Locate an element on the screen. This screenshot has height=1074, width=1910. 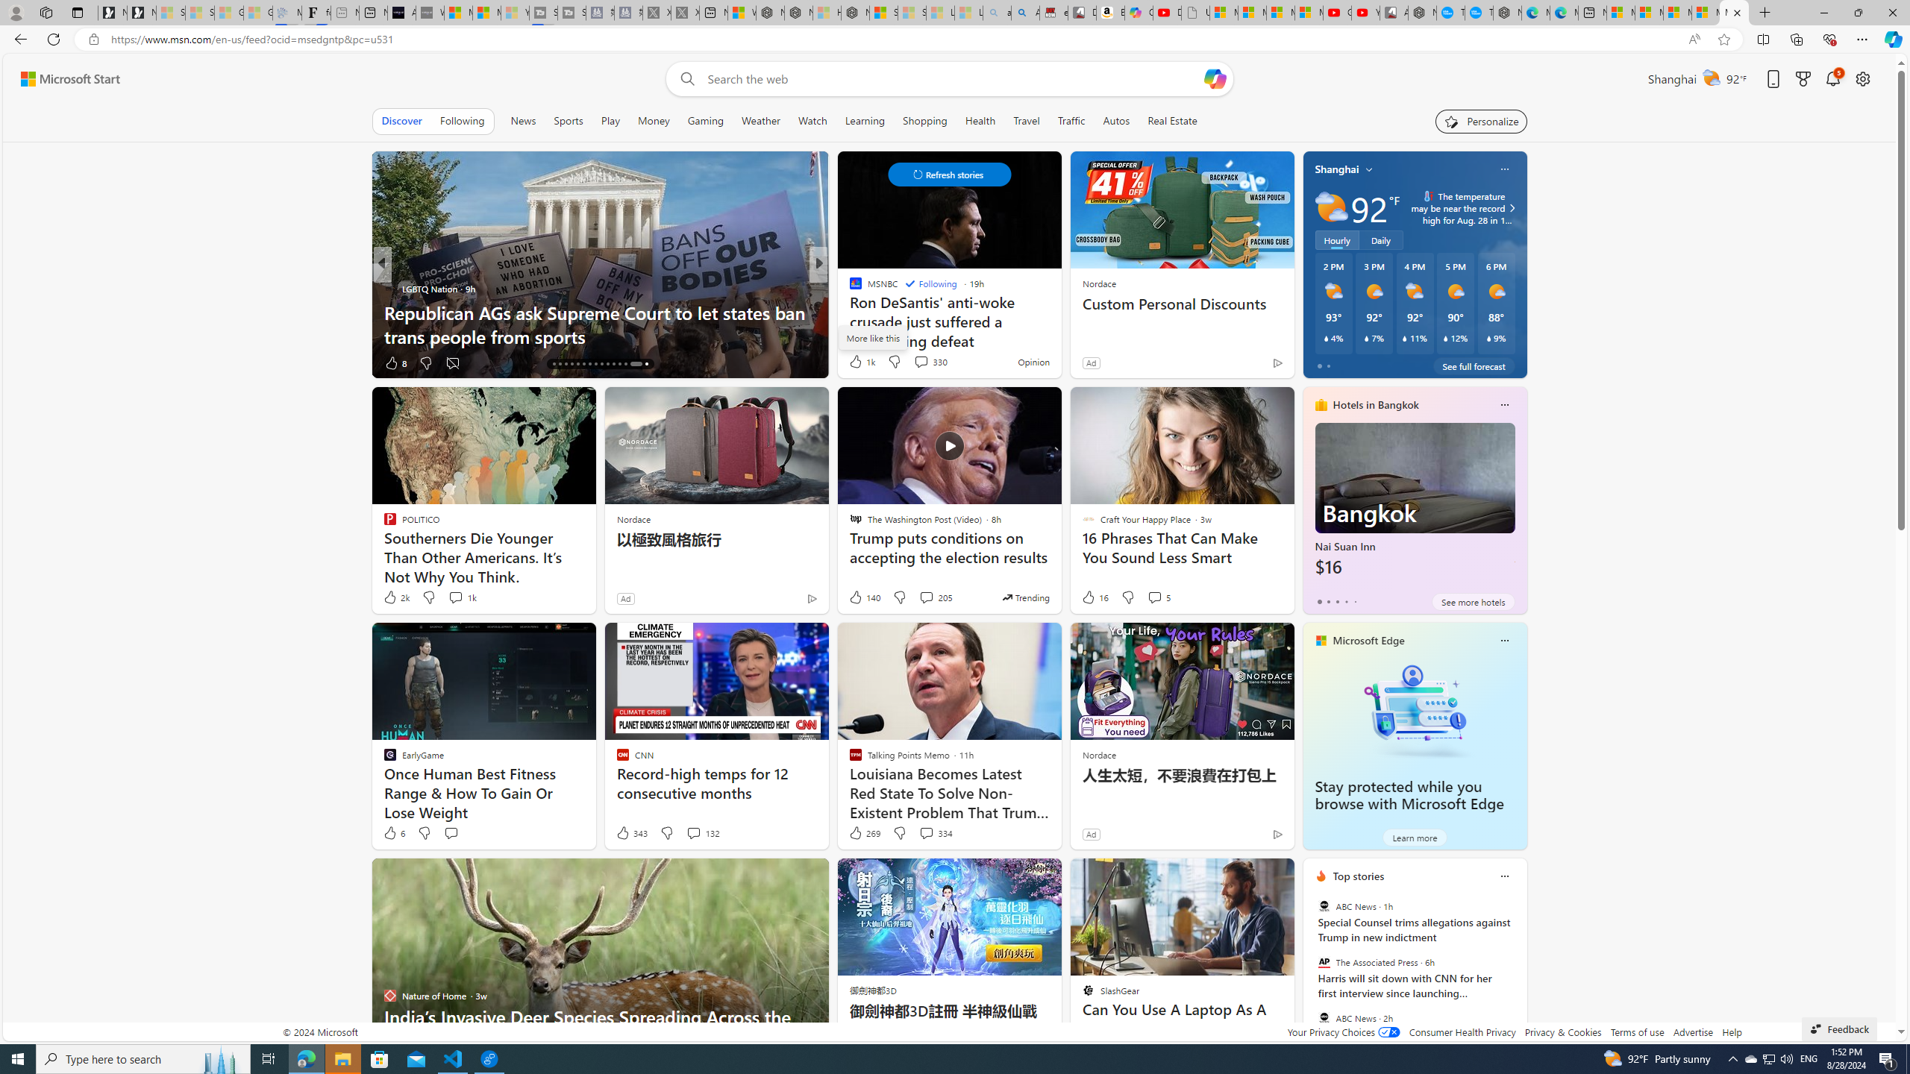
View comments 213 Comment is located at coordinates (9, 362).